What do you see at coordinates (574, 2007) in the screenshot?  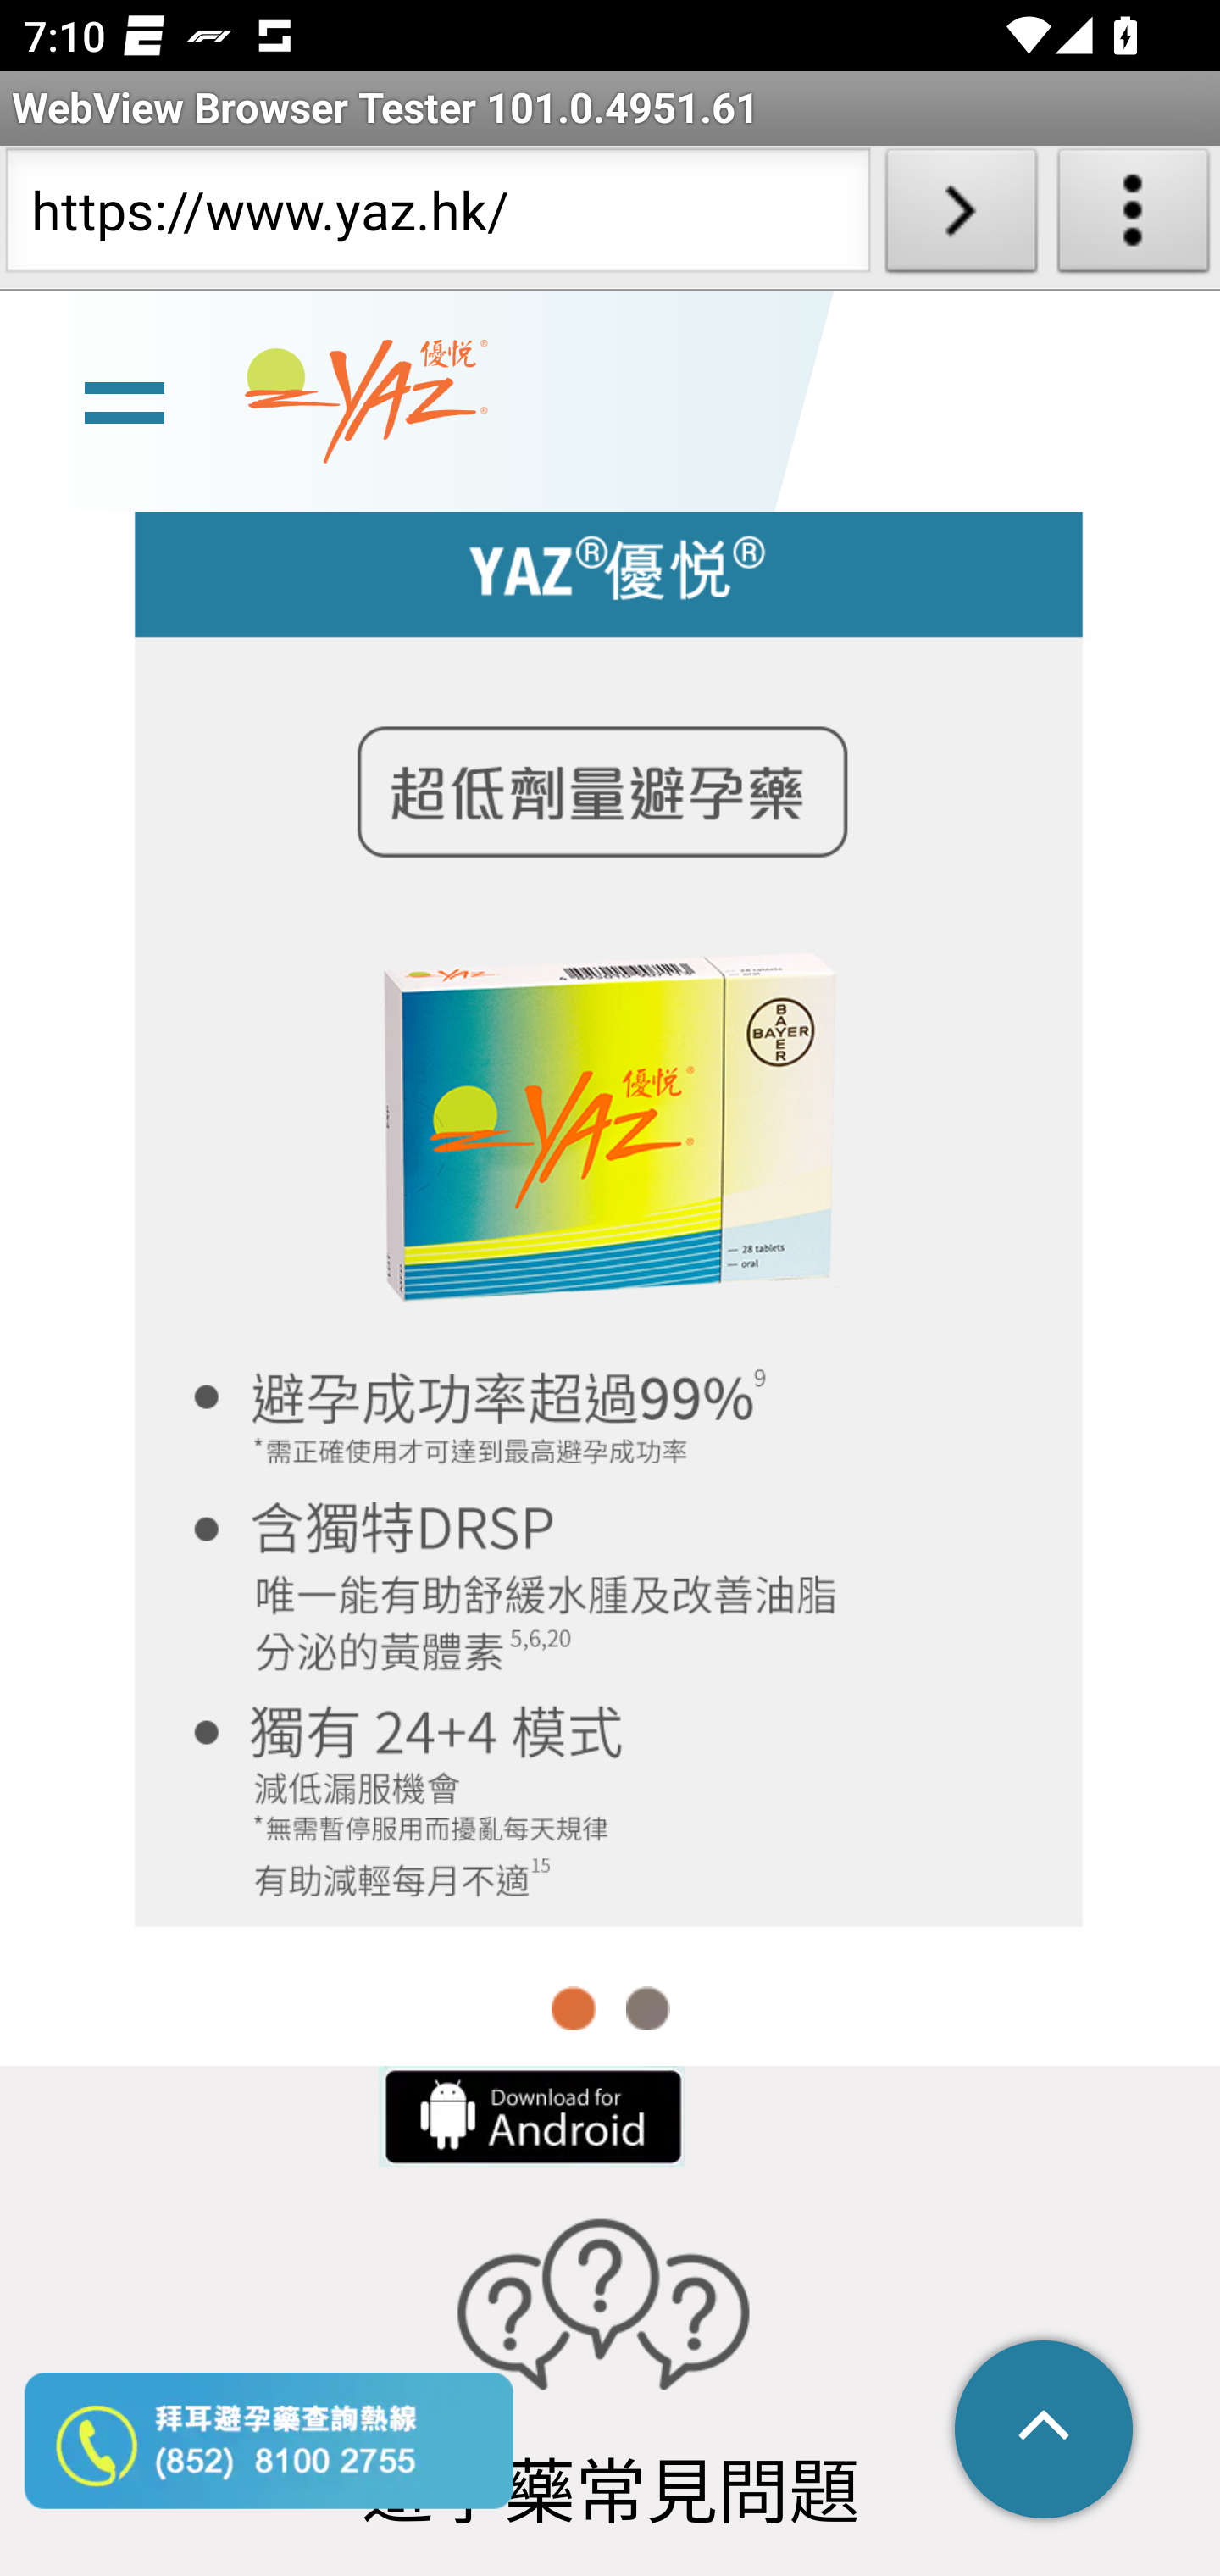 I see `1 of 2` at bounding box center [574, 2007].